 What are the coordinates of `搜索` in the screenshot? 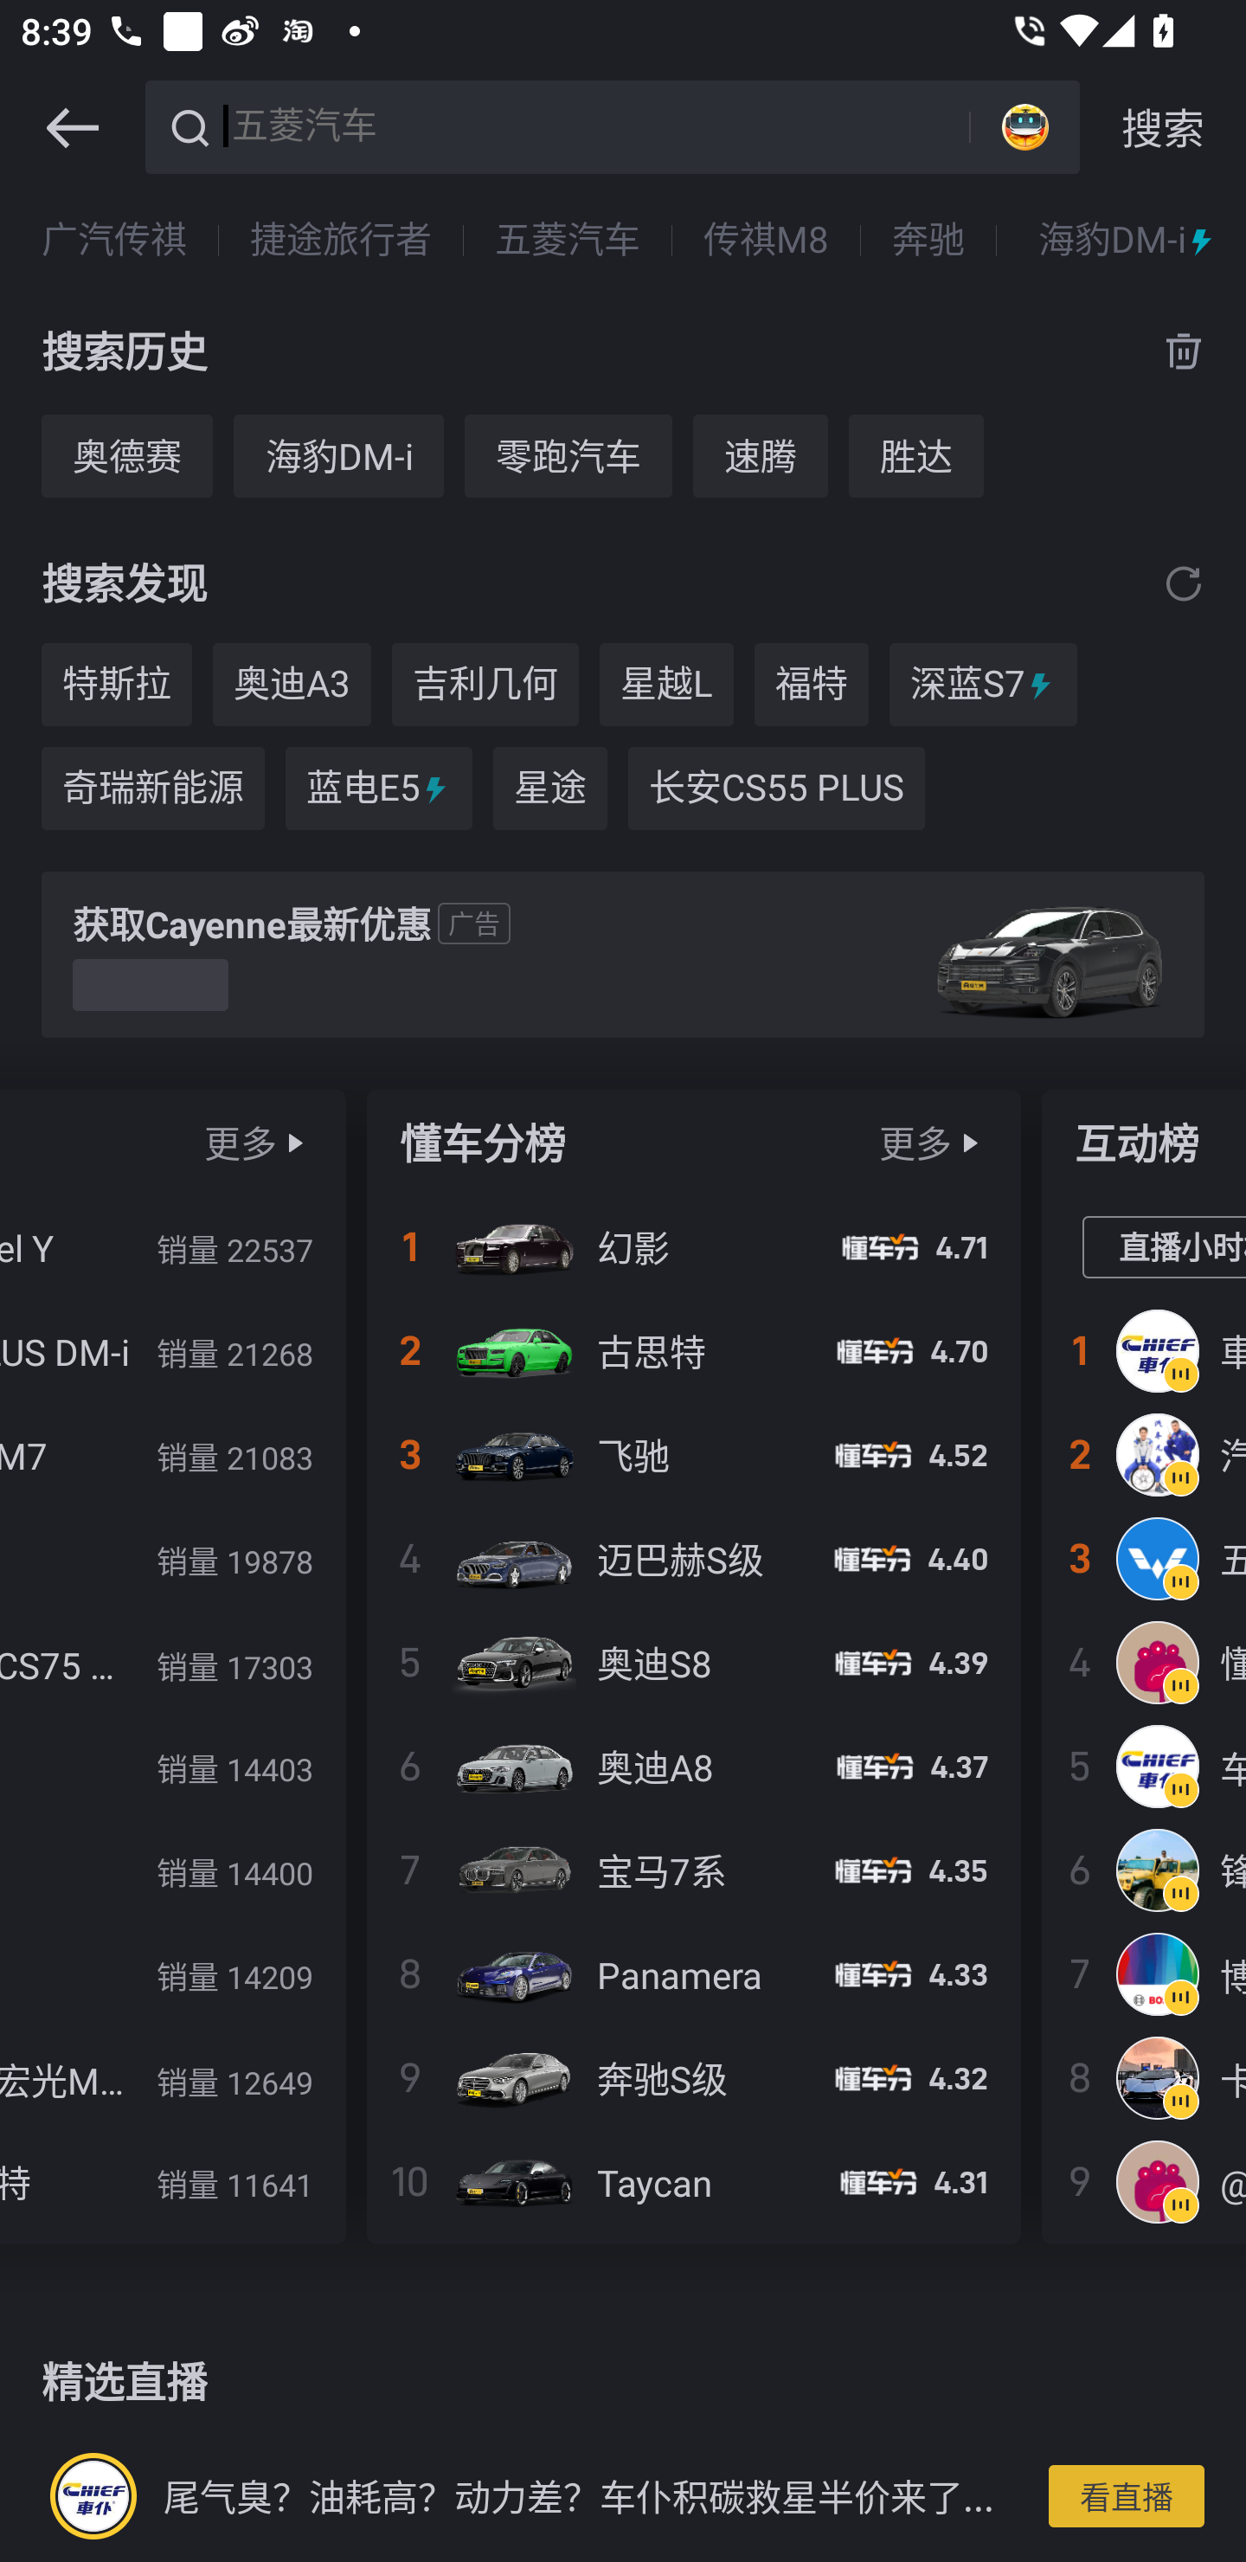 It's located at (1163, 128).